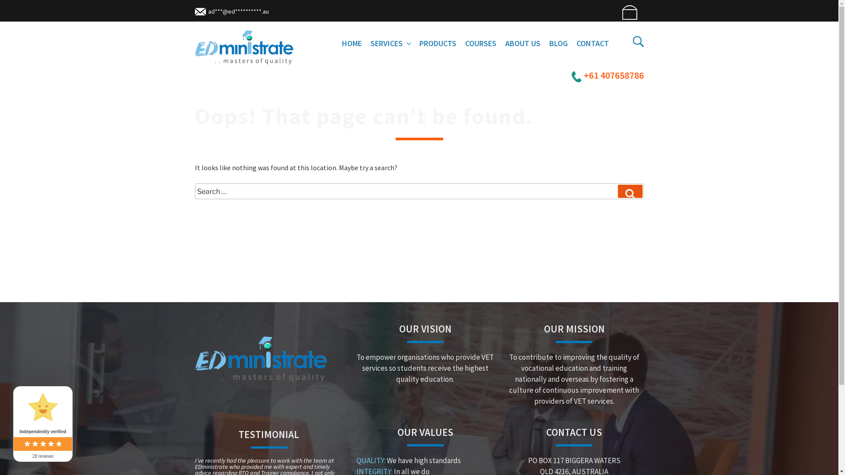 This screenshot has height=475, width=845. Describe the element at coordinates (254, 78) in the screenshot. I see `EDMINISTRATE` at that location.